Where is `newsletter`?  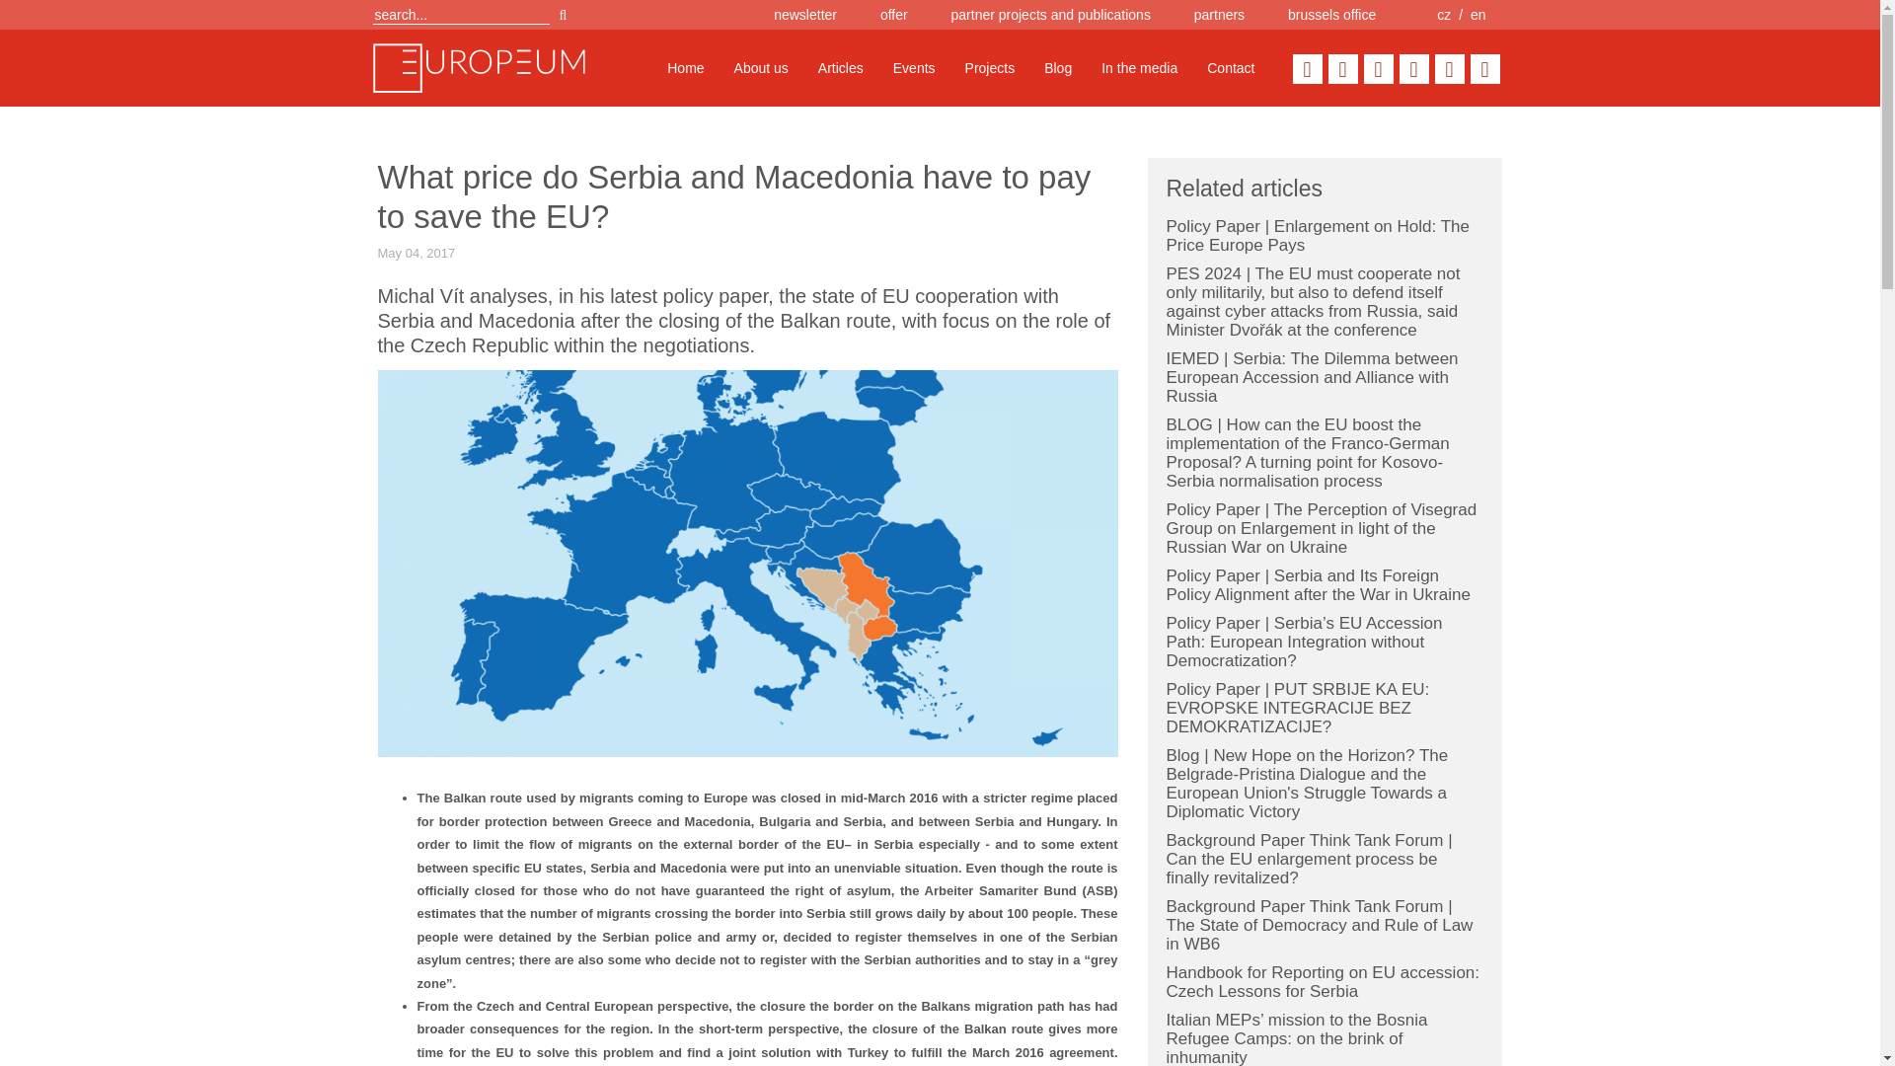 newsletter is located at coordinates (805, 14).